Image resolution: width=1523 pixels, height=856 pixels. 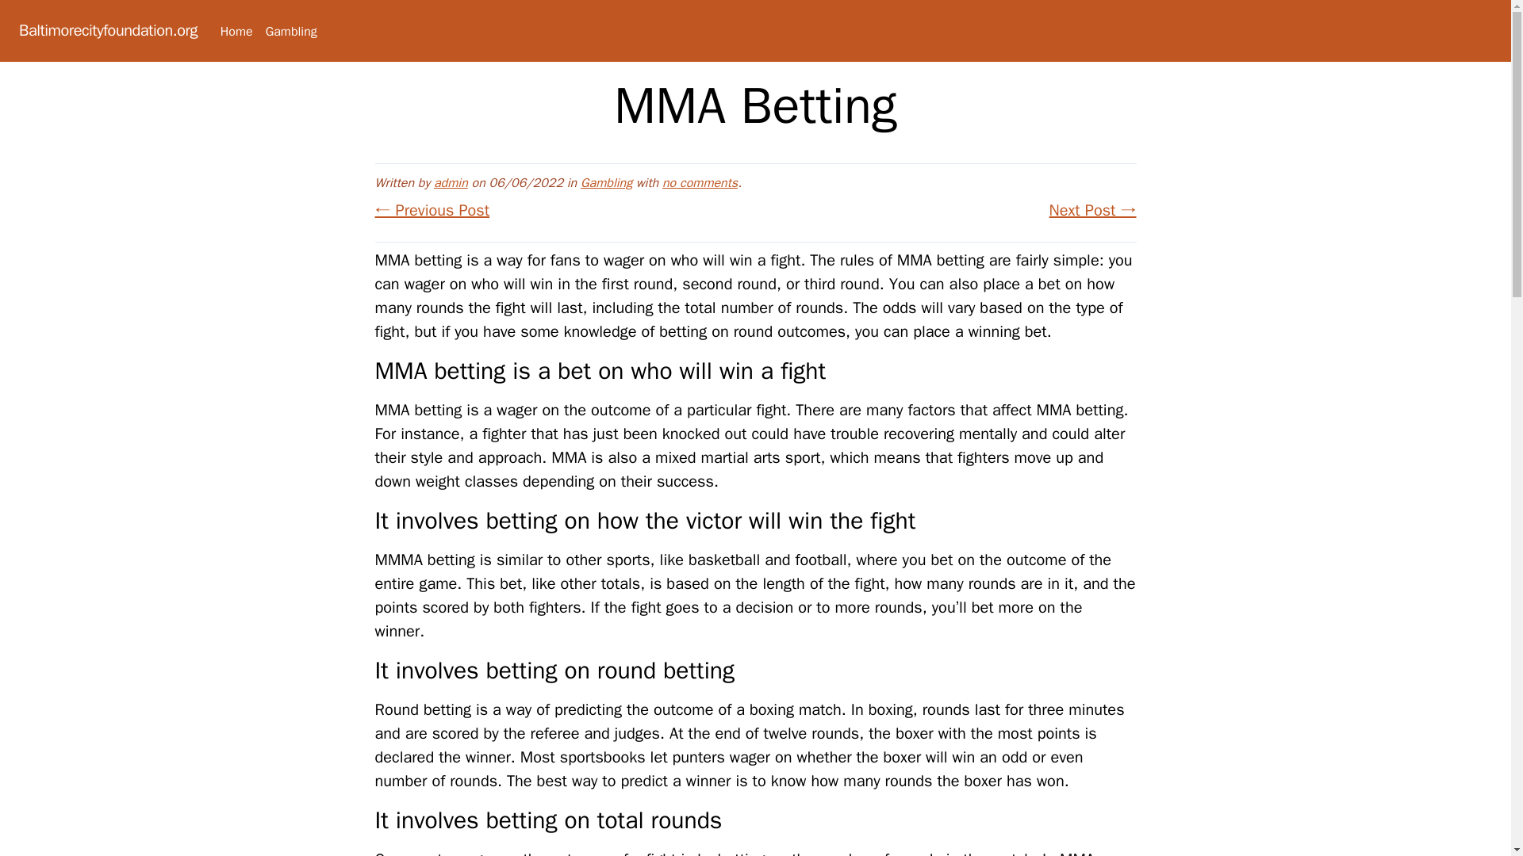 What do you see at coordinates (700, 182) in the screenshot?
I see `no comments` at bounding box center [700, 182].